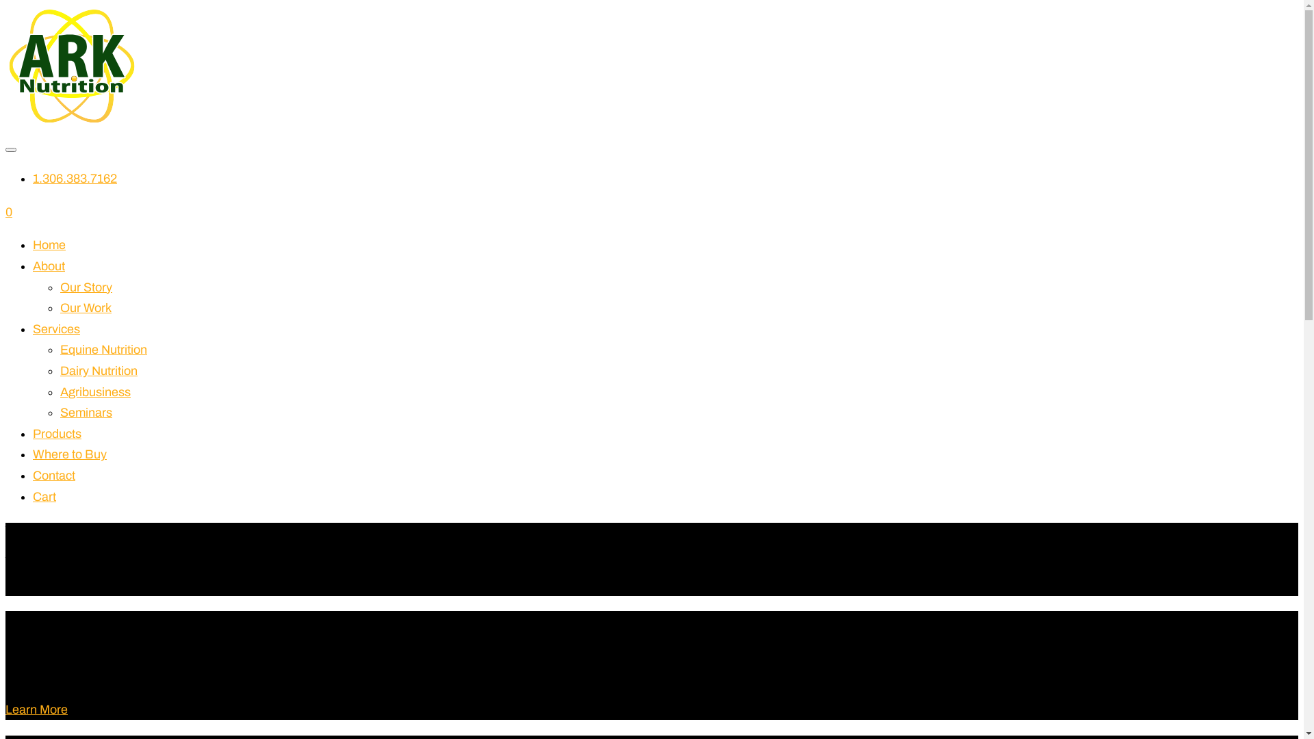 The image size is (1314, 739). Describe the element at coordinates (104, 350) in the screenshot. I see `Equine Nutrition` at that location.